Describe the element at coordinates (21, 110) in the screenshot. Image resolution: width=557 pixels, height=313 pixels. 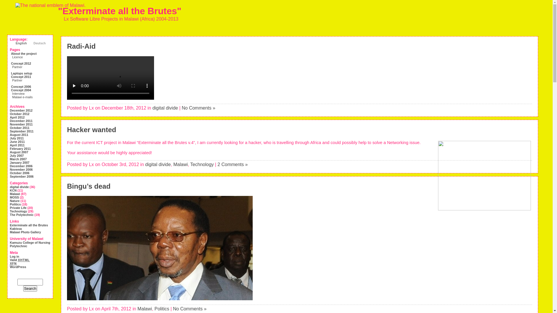
I see `December 2012` at that location.